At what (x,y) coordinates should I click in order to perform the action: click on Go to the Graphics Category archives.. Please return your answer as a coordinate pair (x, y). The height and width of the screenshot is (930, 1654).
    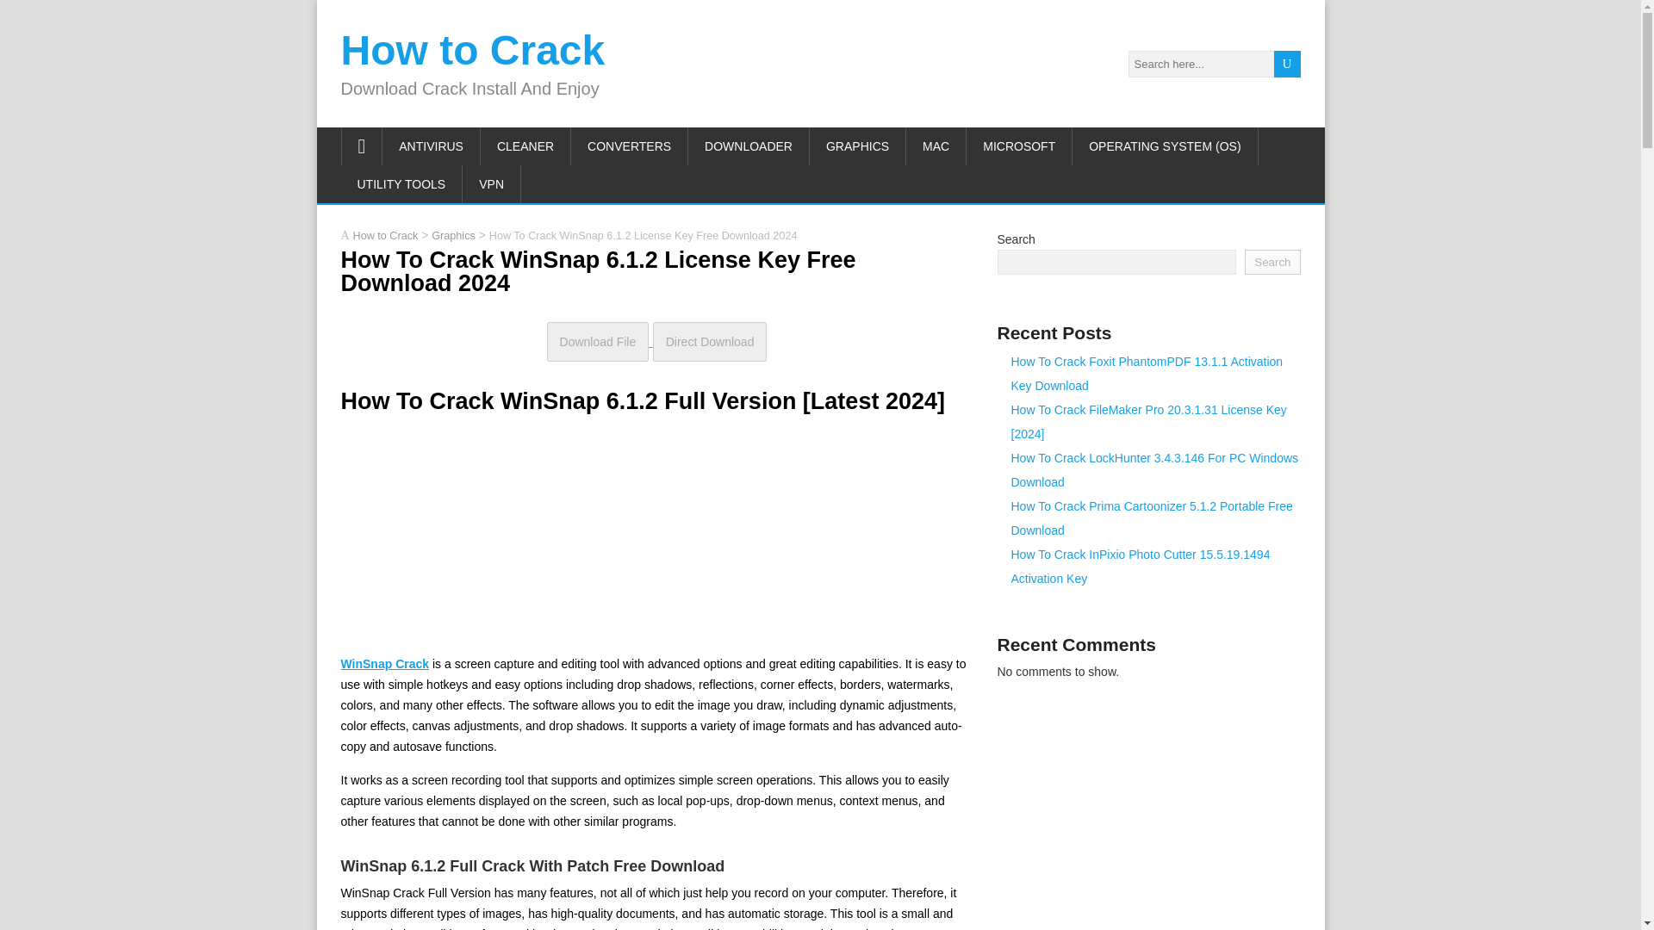
    Looking at the image, I should click on (453, 234).